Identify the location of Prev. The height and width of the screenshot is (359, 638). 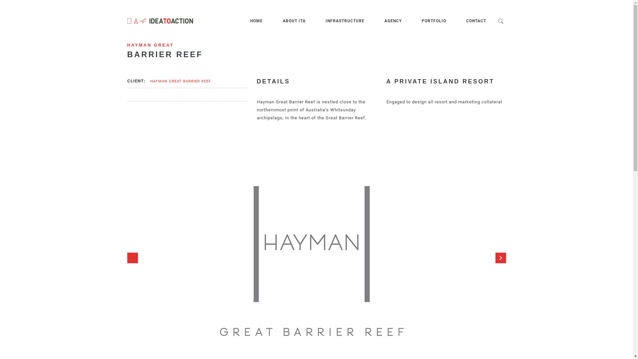
(132, 258).